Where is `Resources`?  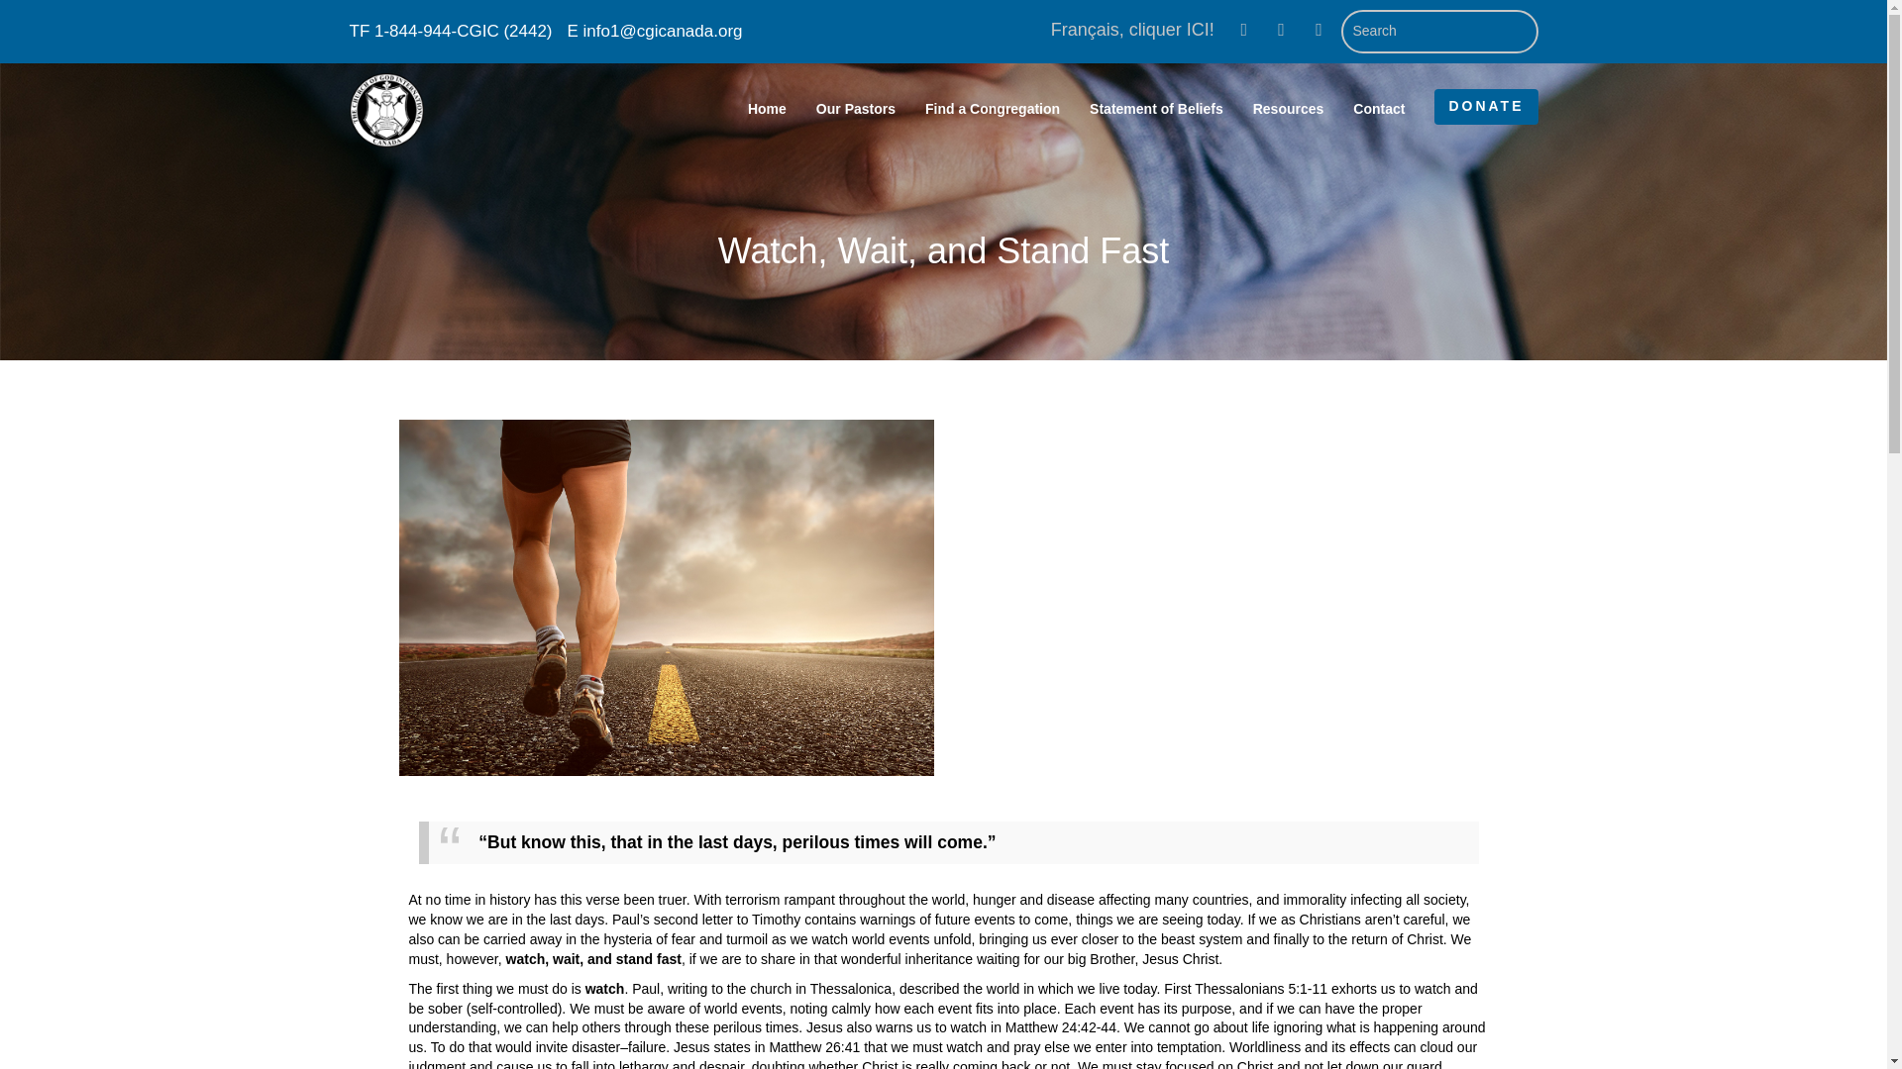
Resources is located at coordinates (1288, 111).